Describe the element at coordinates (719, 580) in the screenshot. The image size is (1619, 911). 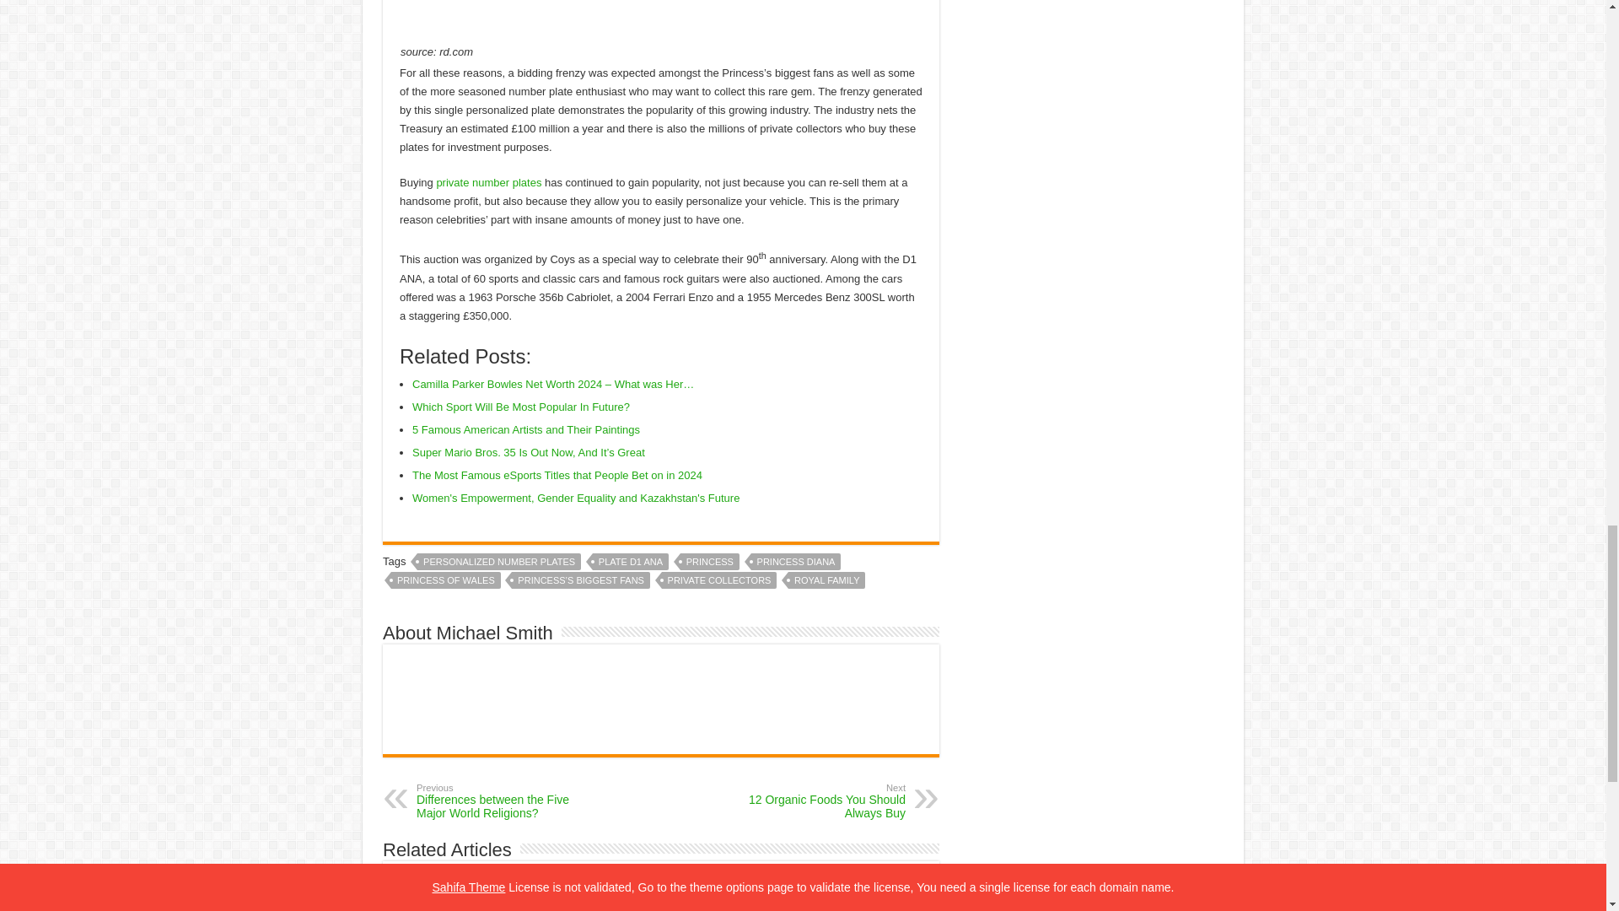
I see `PRIVATE COLLECTORS` at that location.